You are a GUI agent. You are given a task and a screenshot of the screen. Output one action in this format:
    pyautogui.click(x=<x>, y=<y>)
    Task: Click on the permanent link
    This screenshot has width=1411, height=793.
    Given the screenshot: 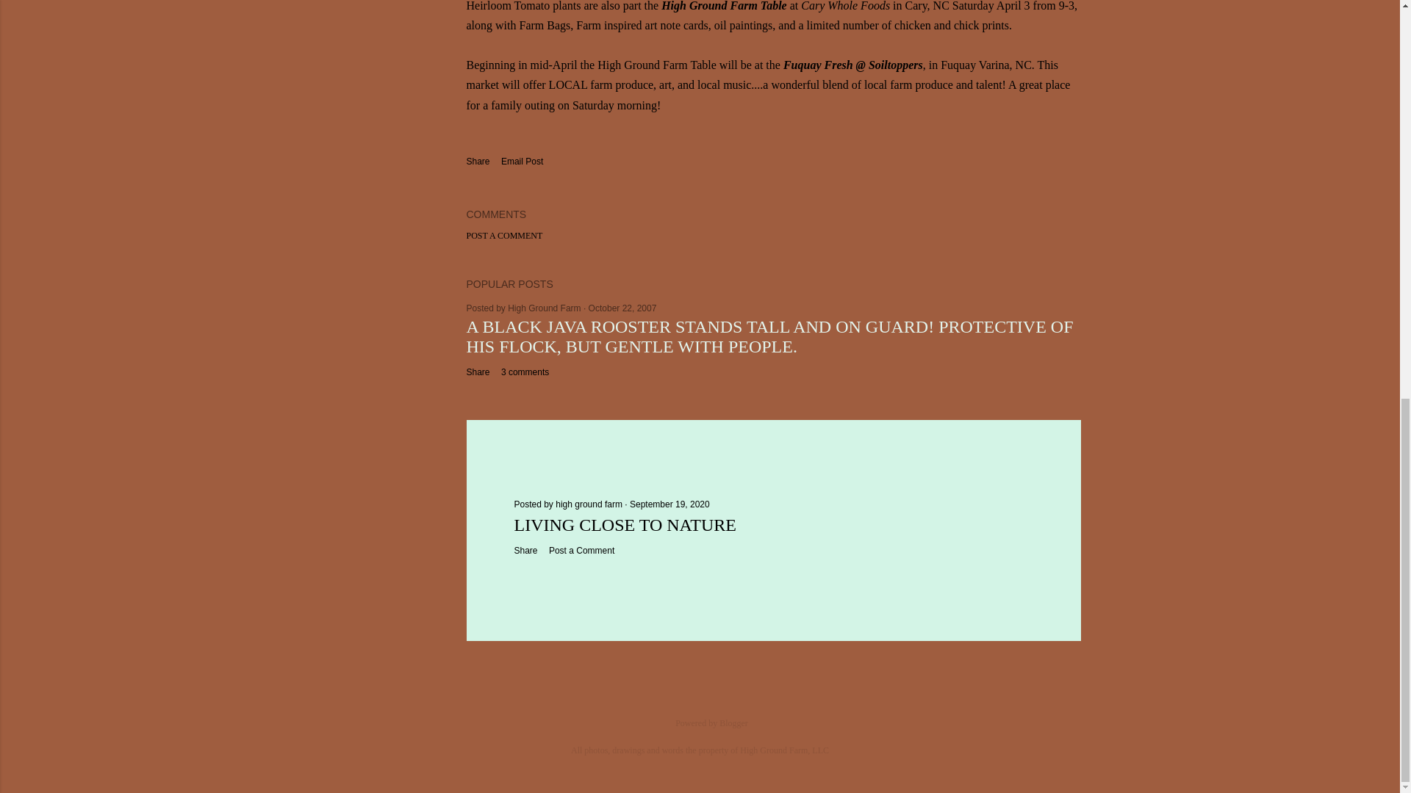 What is the action you would take?
    pyautogui.click(x=622, y=308)
    